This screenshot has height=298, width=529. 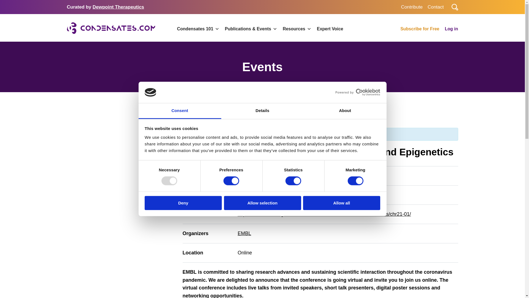 What do you see at coordinates (183, 203) in the screenshot?
I see `Deny` at bounding box center [183, 203].